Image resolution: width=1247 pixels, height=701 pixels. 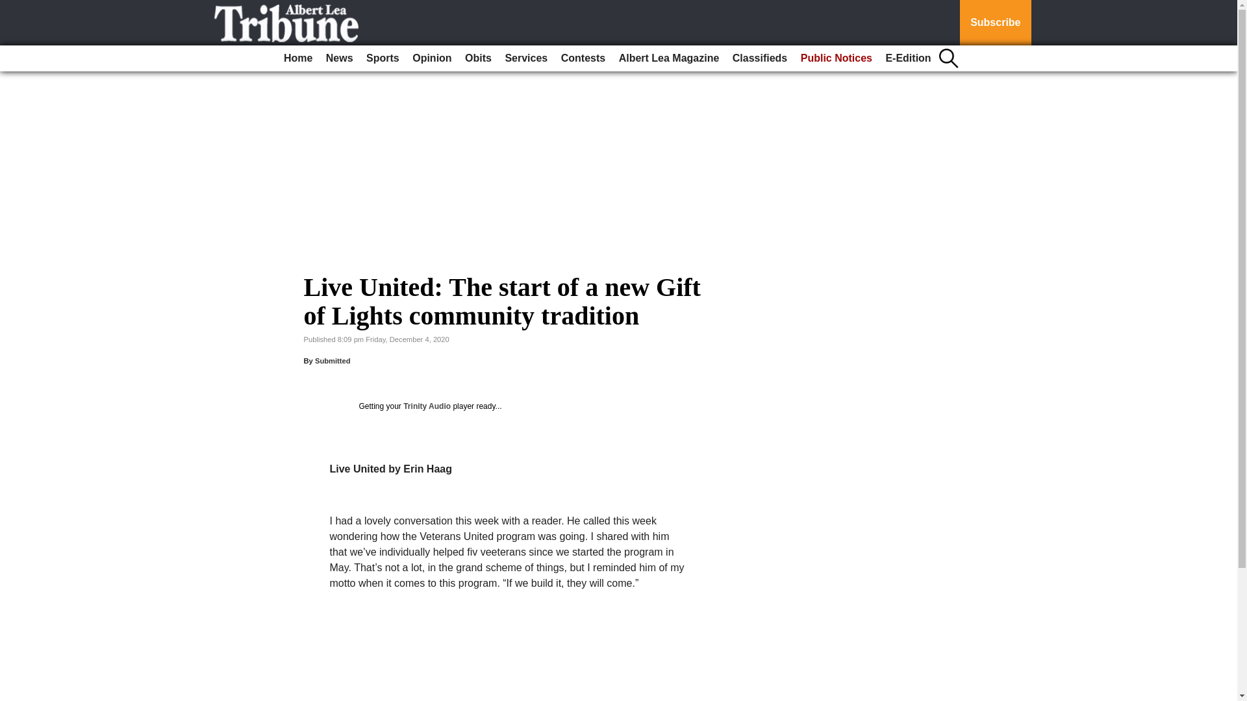 What do you see at coordinates (297, 58) in the screenshot?
I see `Home` at bounding box center [297, 58].